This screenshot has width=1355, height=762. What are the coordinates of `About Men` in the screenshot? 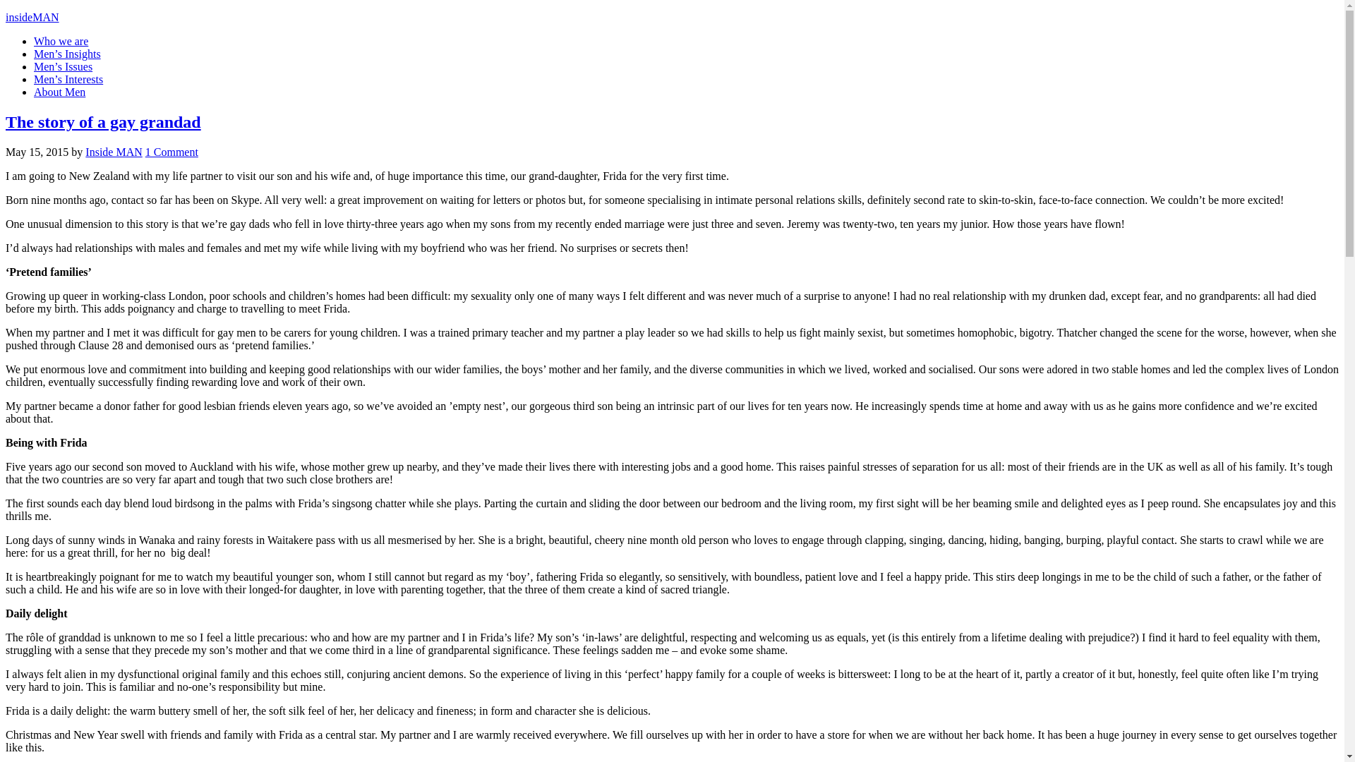 It's located at (59, 92).